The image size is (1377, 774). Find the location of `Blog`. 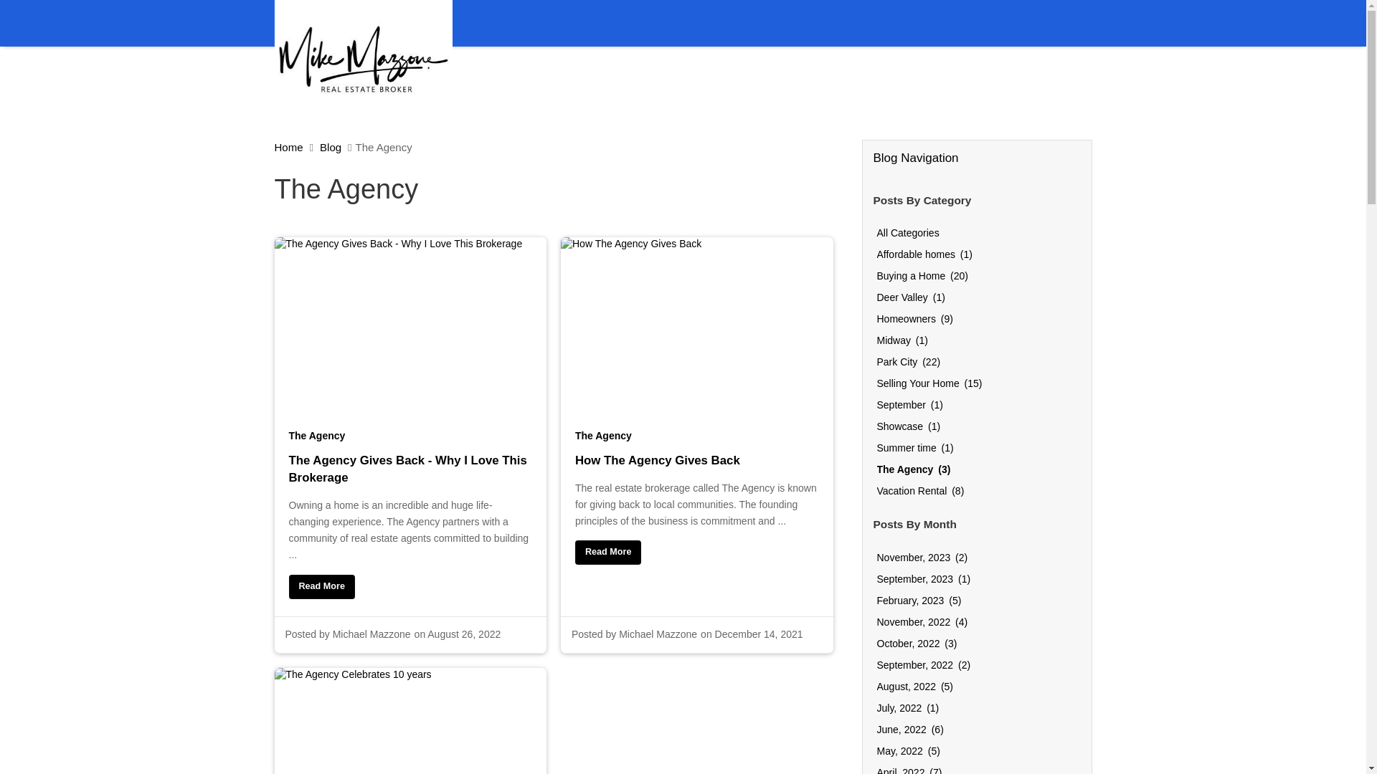

Blog is located at coordinates (330, 146).